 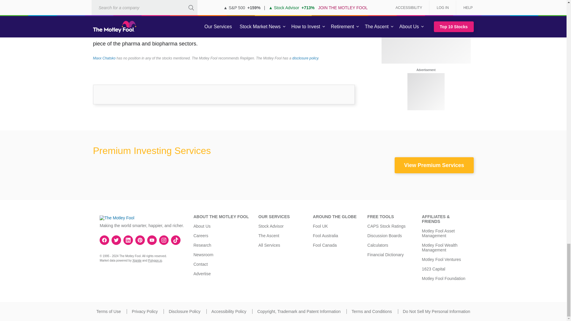 I want to click on Privacy Policy, so click(x=145, y=311).